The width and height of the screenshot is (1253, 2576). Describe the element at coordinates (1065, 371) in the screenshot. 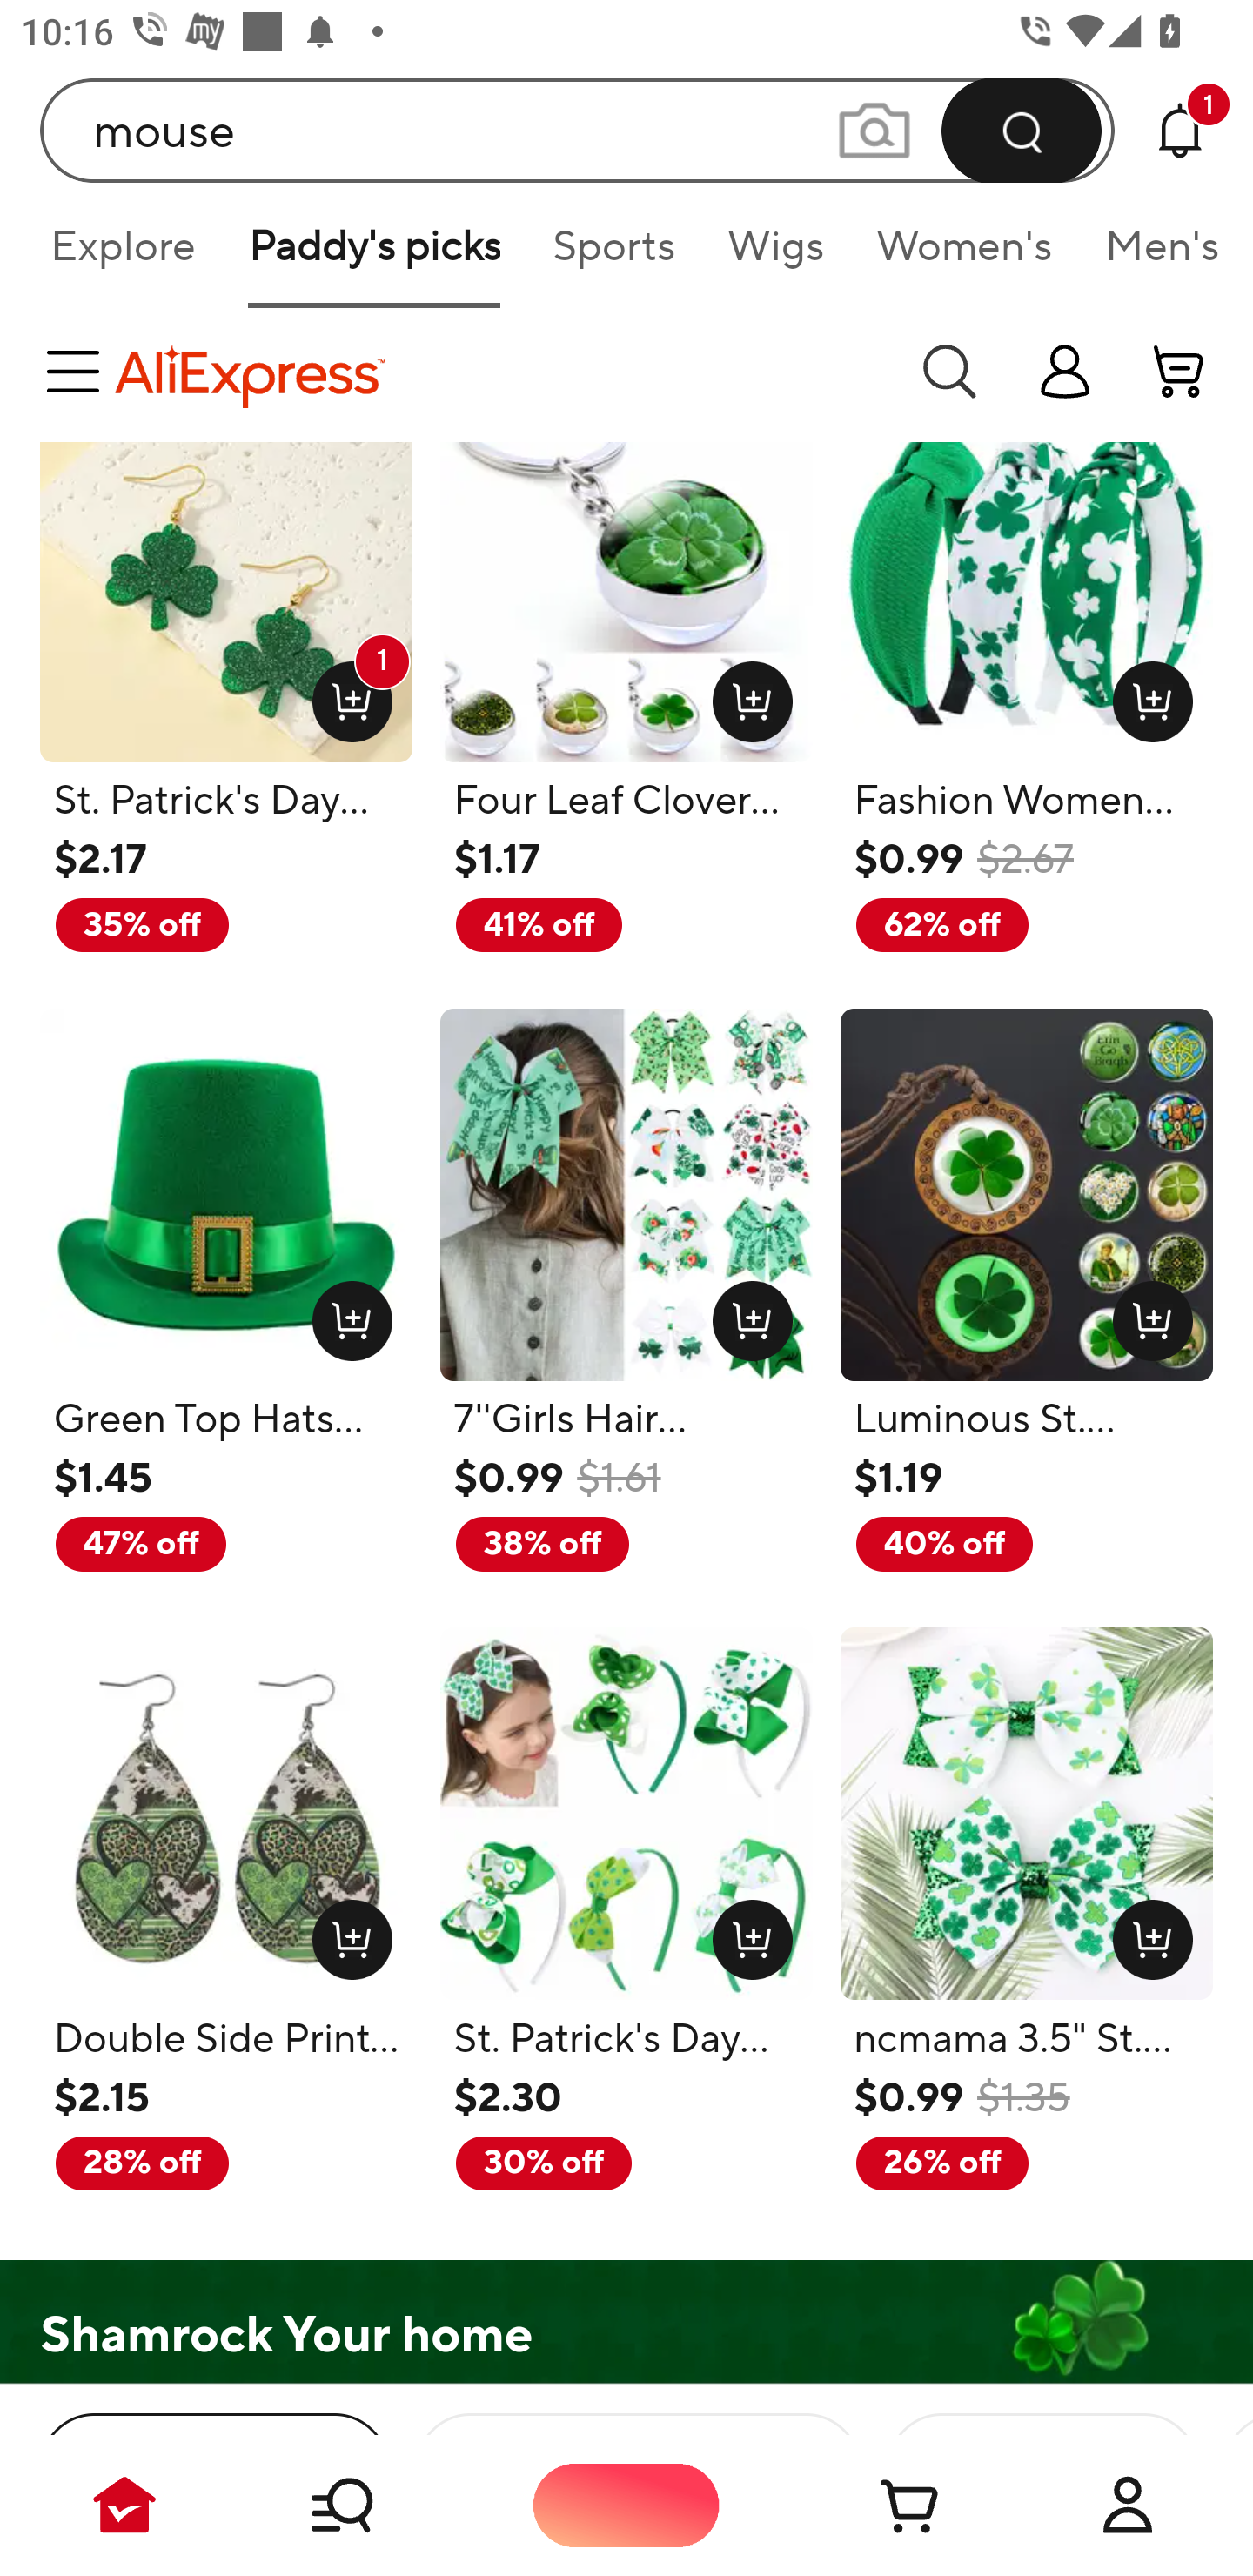

I see `shop` at that location.